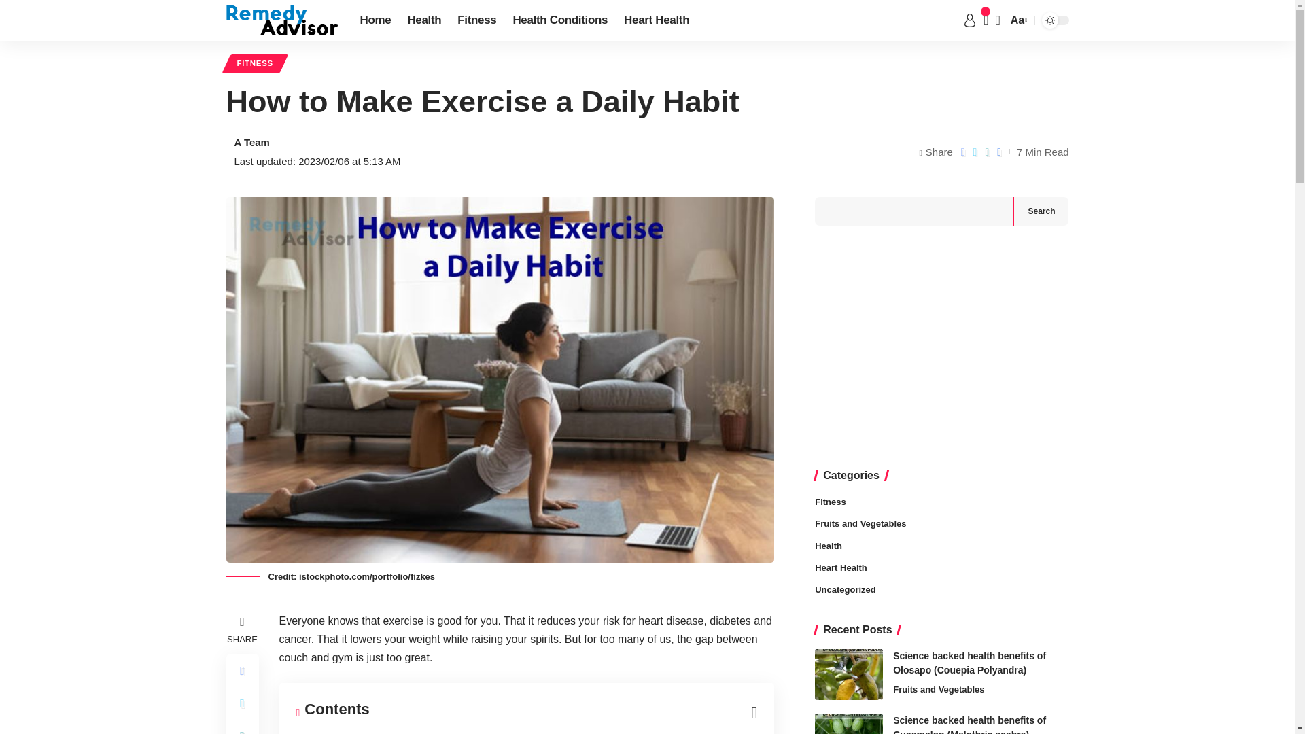  What do you see at coordinates (375, 20) in the screenshot?
I see `Home` at bounding box center [375, 20].